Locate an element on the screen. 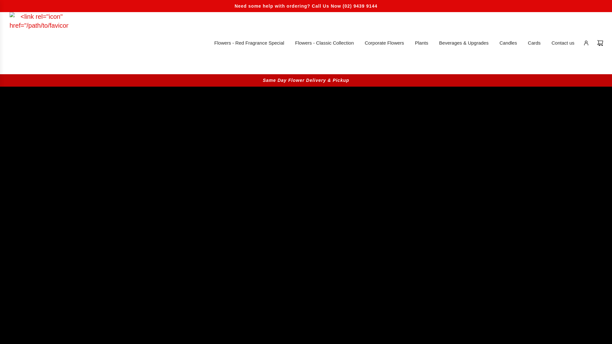  Contact us is located at coordinates (563, 43).